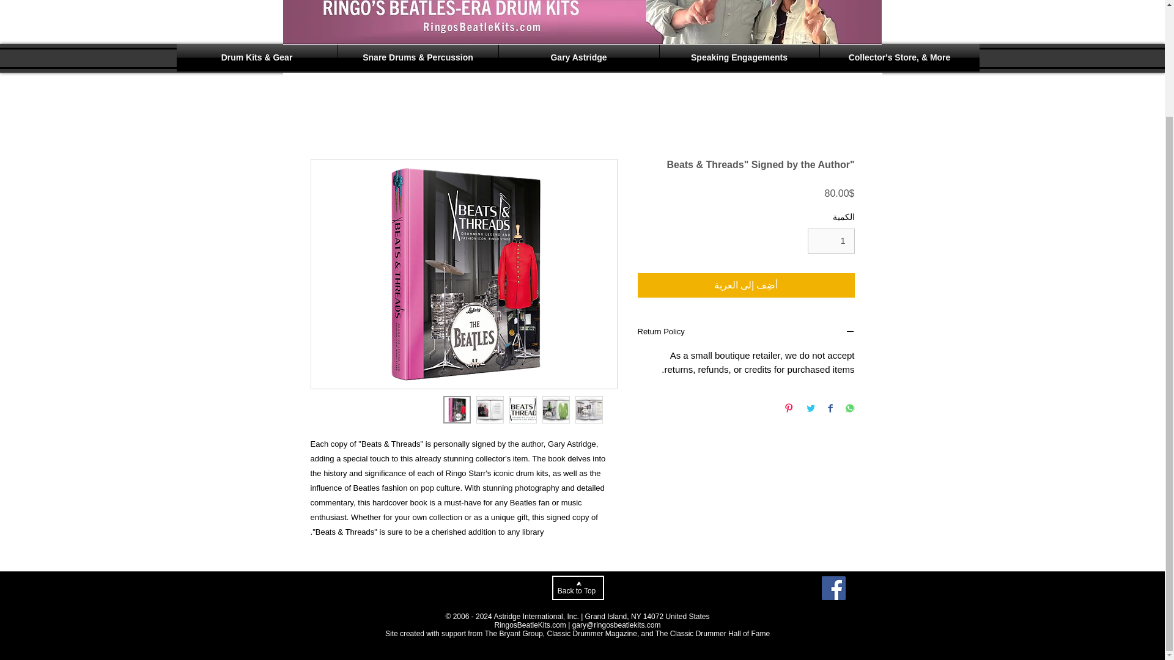 Image resolution: width=1174 pixels, height=660 pixels. What do you see at coordinates (577, 587) in the screenshot?
I see `Back to Top` at bounding box center [577, 587].